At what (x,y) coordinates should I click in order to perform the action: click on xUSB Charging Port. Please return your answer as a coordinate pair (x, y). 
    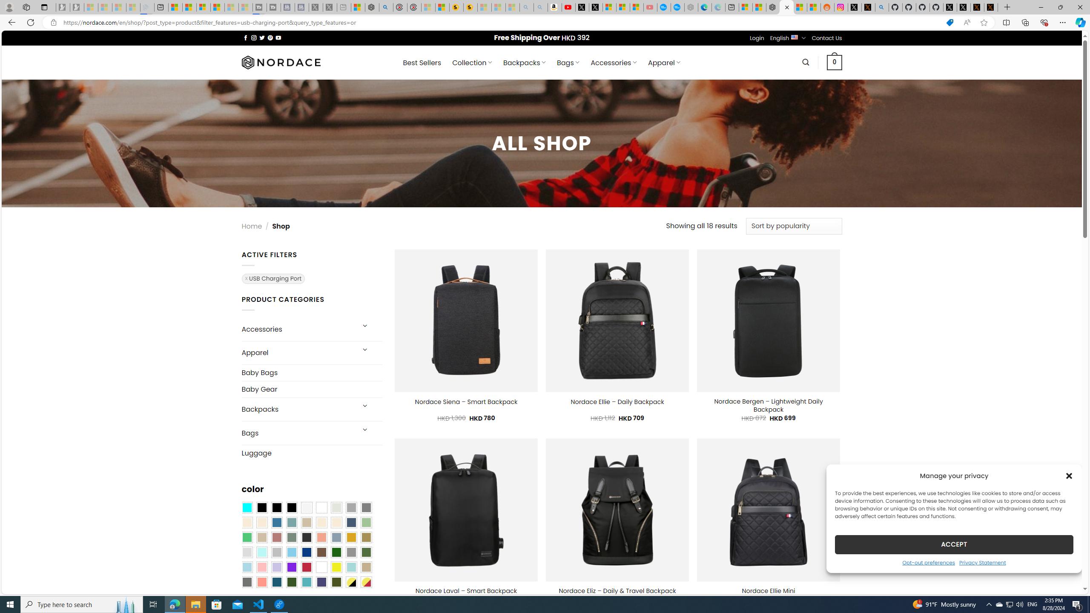
    Looking at the image, I should click on (272, 278).